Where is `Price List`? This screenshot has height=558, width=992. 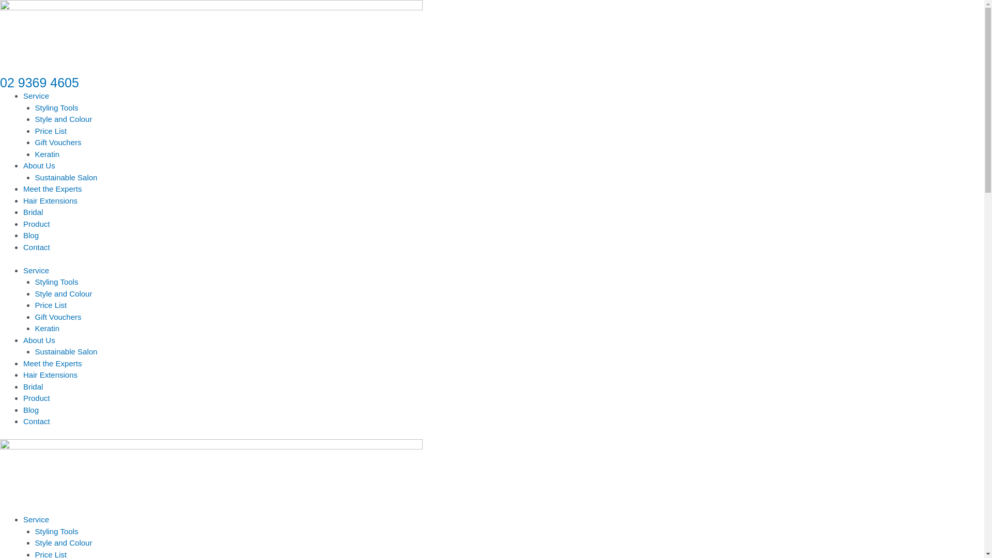
Price List is located at coordinates (51, 130).